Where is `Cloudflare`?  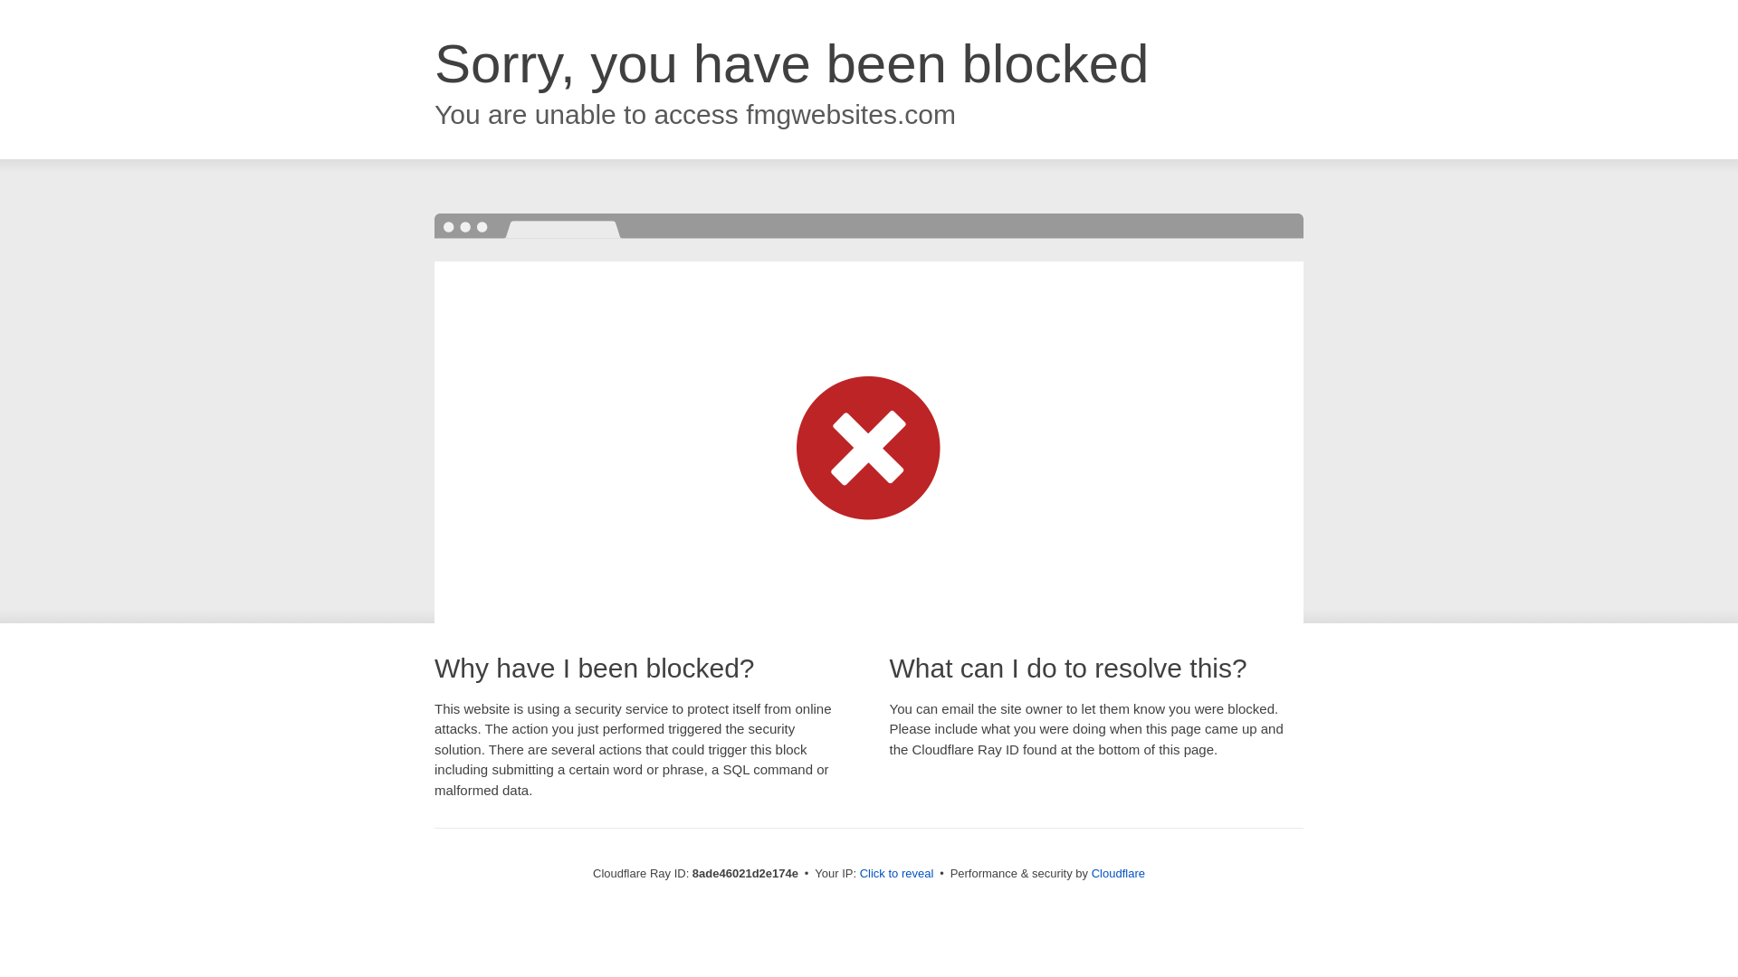
Cloudflare is located at coordinates (1118, 873).